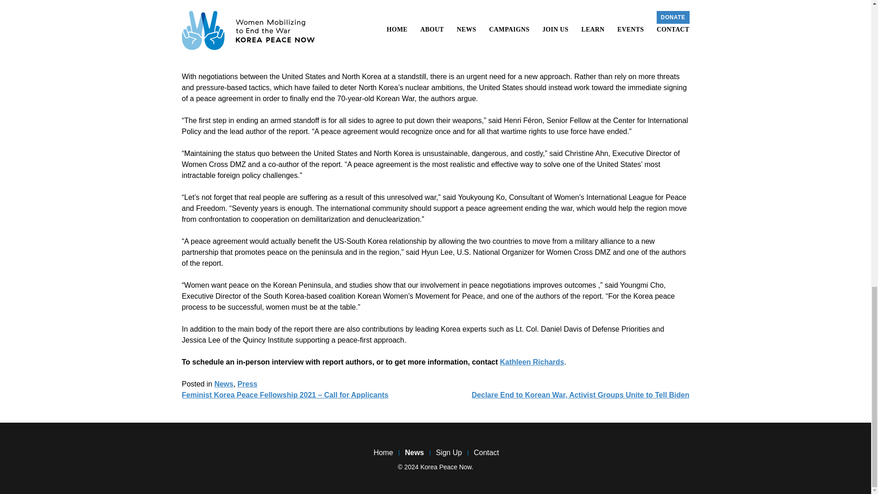 This screenshot has width=878, height=494. What do you see at coordinates (413, 452) in the screenshot?
I see `News` at bounding box center [413, 452].